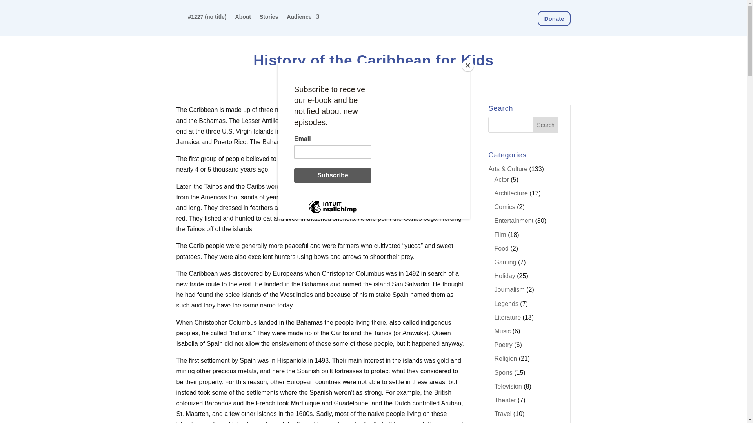  What do you see at coordinates (503, 372) in the screenshot?
I see `Sports` at bounding box center [503, 372].